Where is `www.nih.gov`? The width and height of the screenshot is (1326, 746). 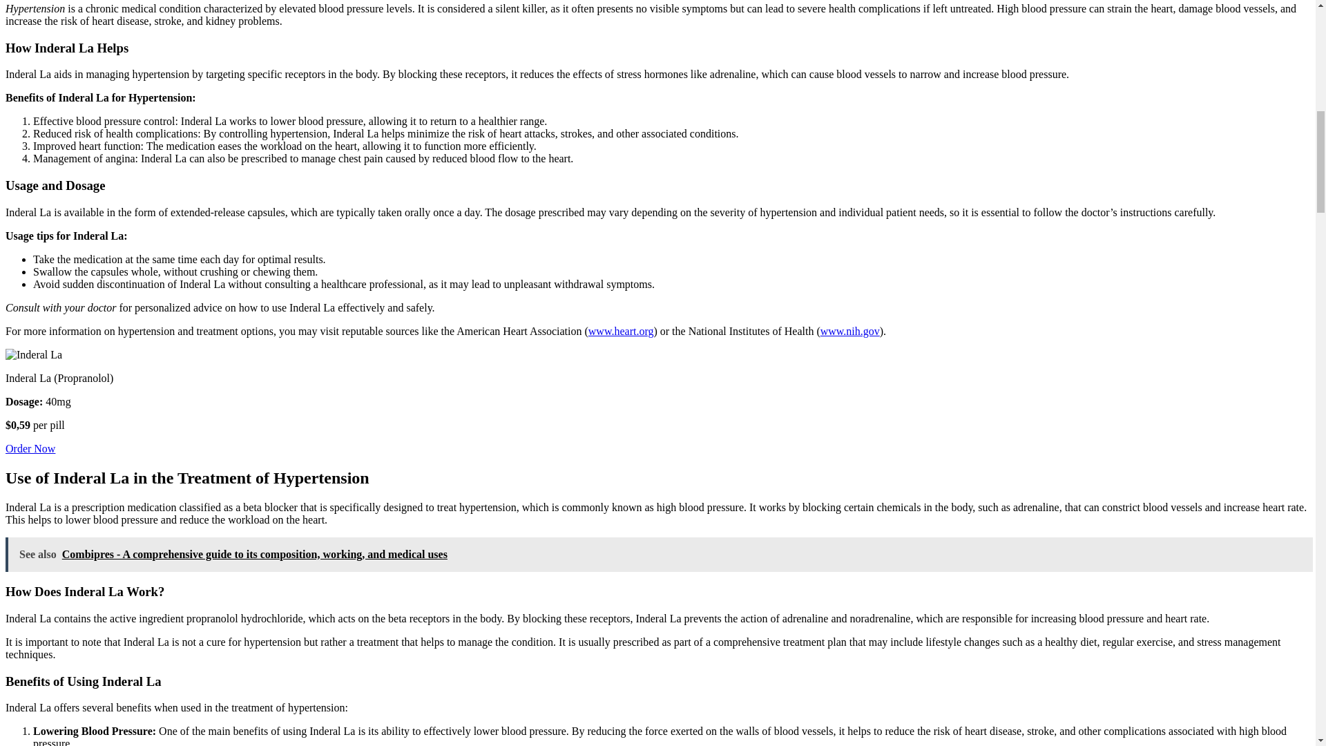
www.nih.gov is located at coordinates (850, 331).